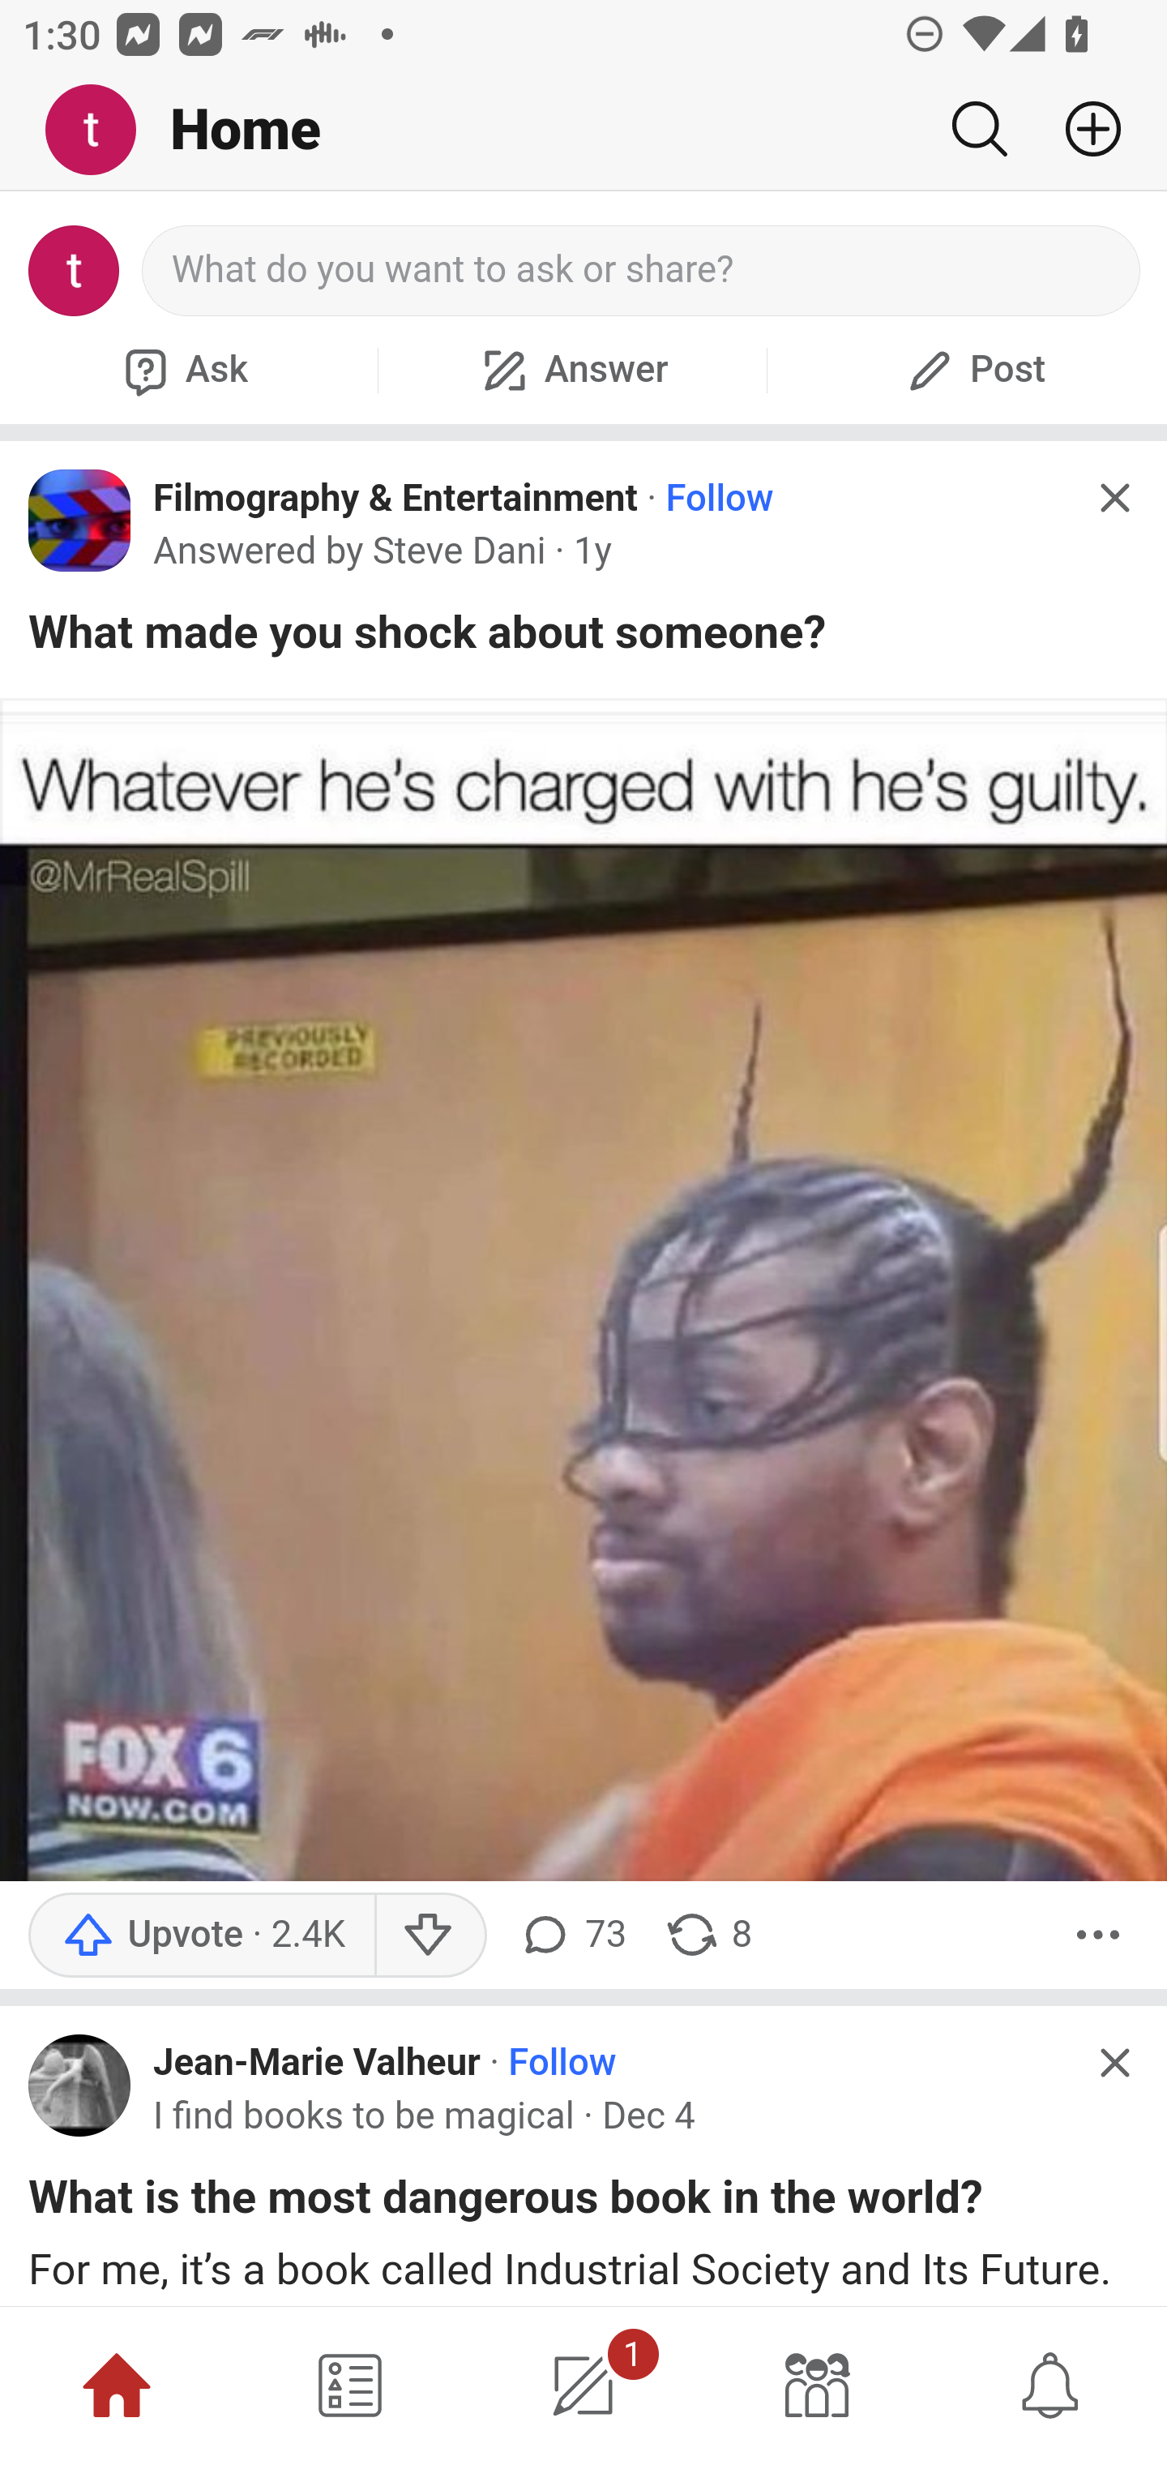 Image resolution: width=1167 pixels, height=2465 pixels. Describe the element at coordinates (1081, 129) in the screenshot. I see `Add` at that location.